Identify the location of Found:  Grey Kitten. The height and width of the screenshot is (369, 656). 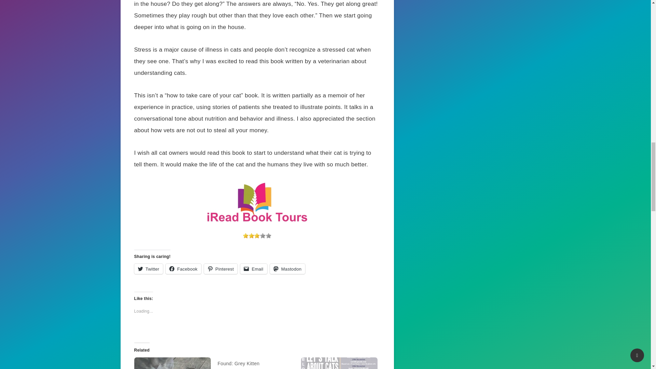
(238, 364).